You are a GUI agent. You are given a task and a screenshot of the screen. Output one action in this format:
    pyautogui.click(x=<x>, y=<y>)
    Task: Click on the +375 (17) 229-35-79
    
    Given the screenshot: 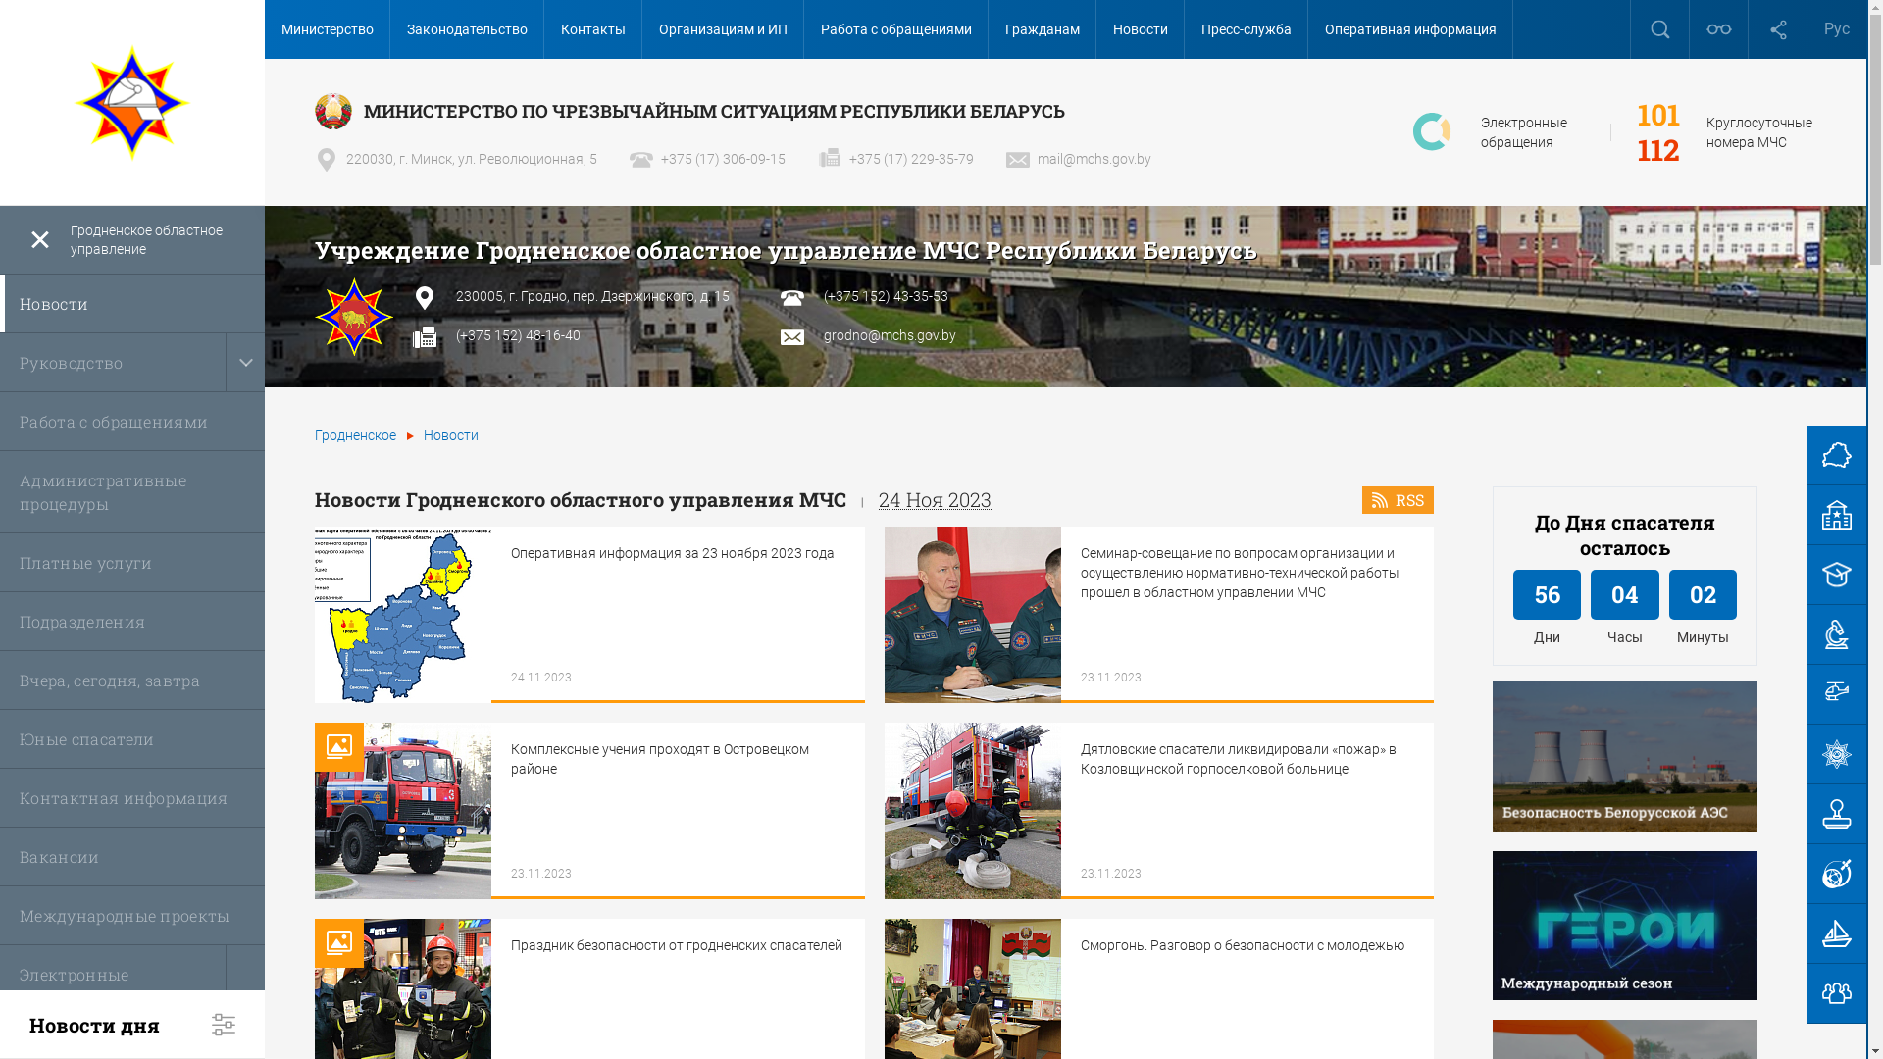 What is the action you would take?
    pyautogui.click(x=896, y=159)
    